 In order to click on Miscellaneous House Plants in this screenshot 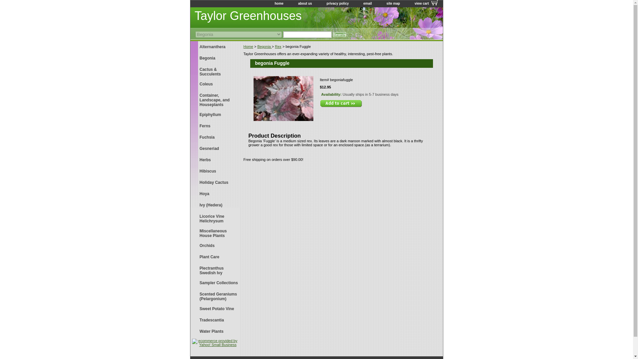, I will do `click(215, 233)`.